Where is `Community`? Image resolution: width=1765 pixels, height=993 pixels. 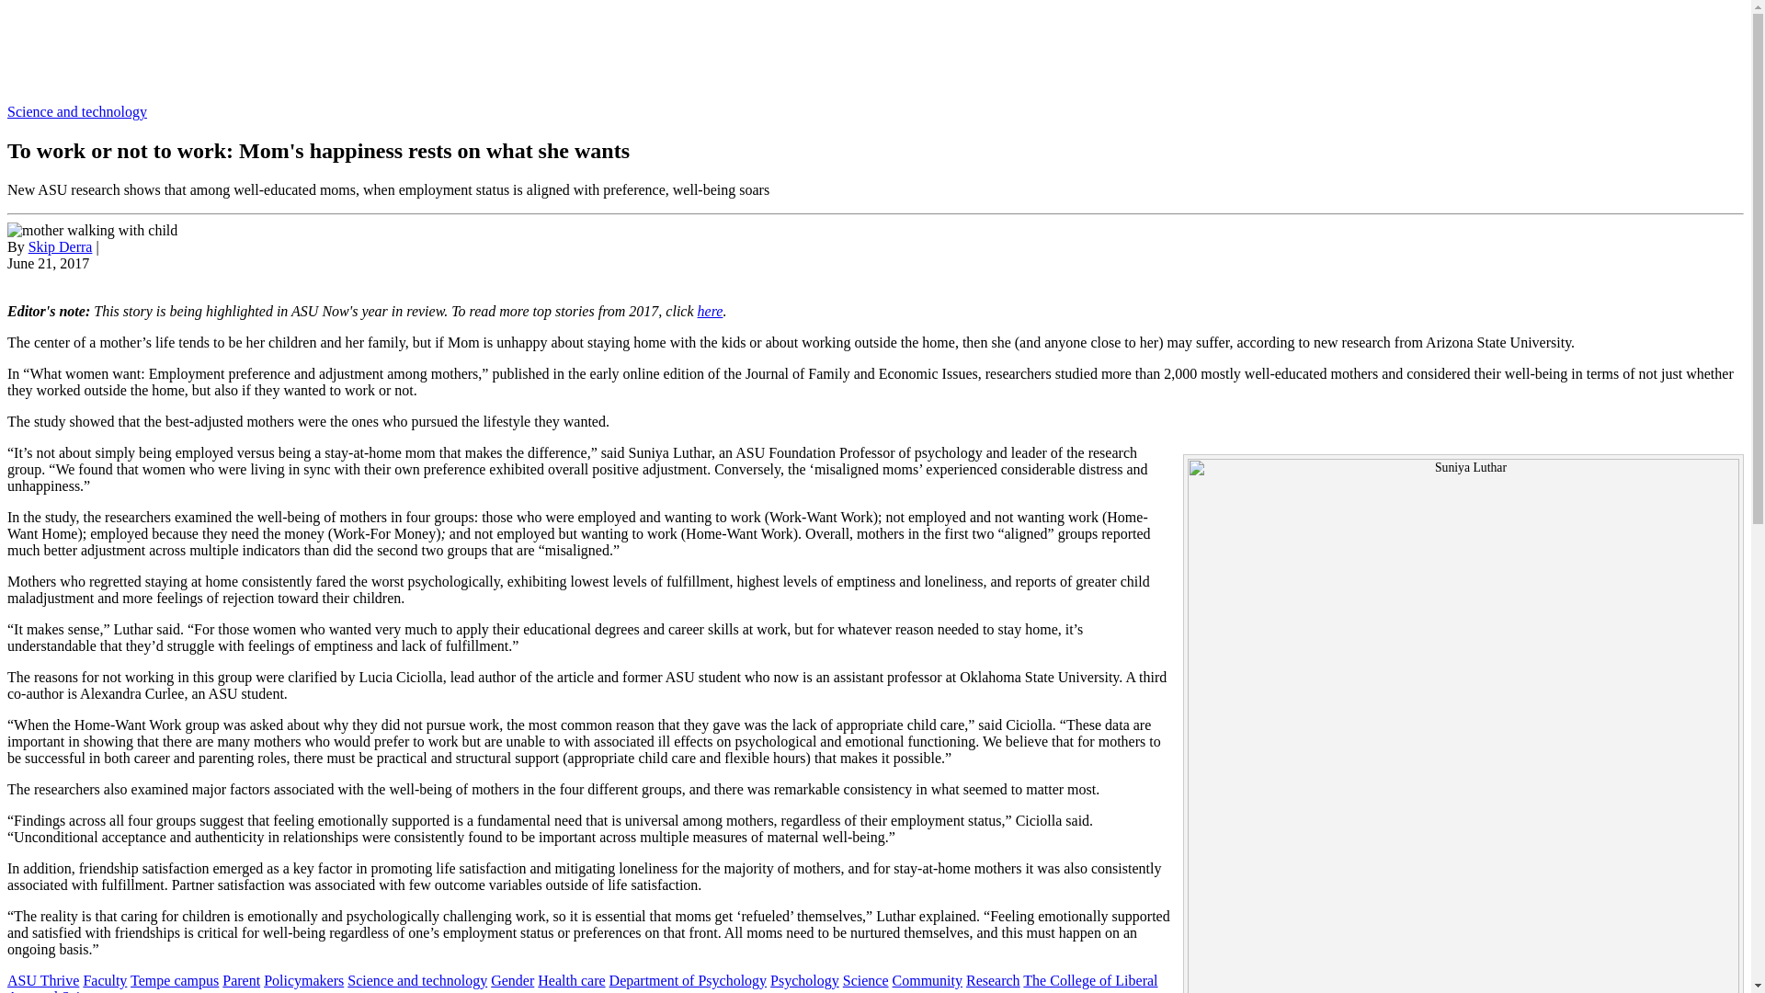
Community is located at coordinates (927, 980).